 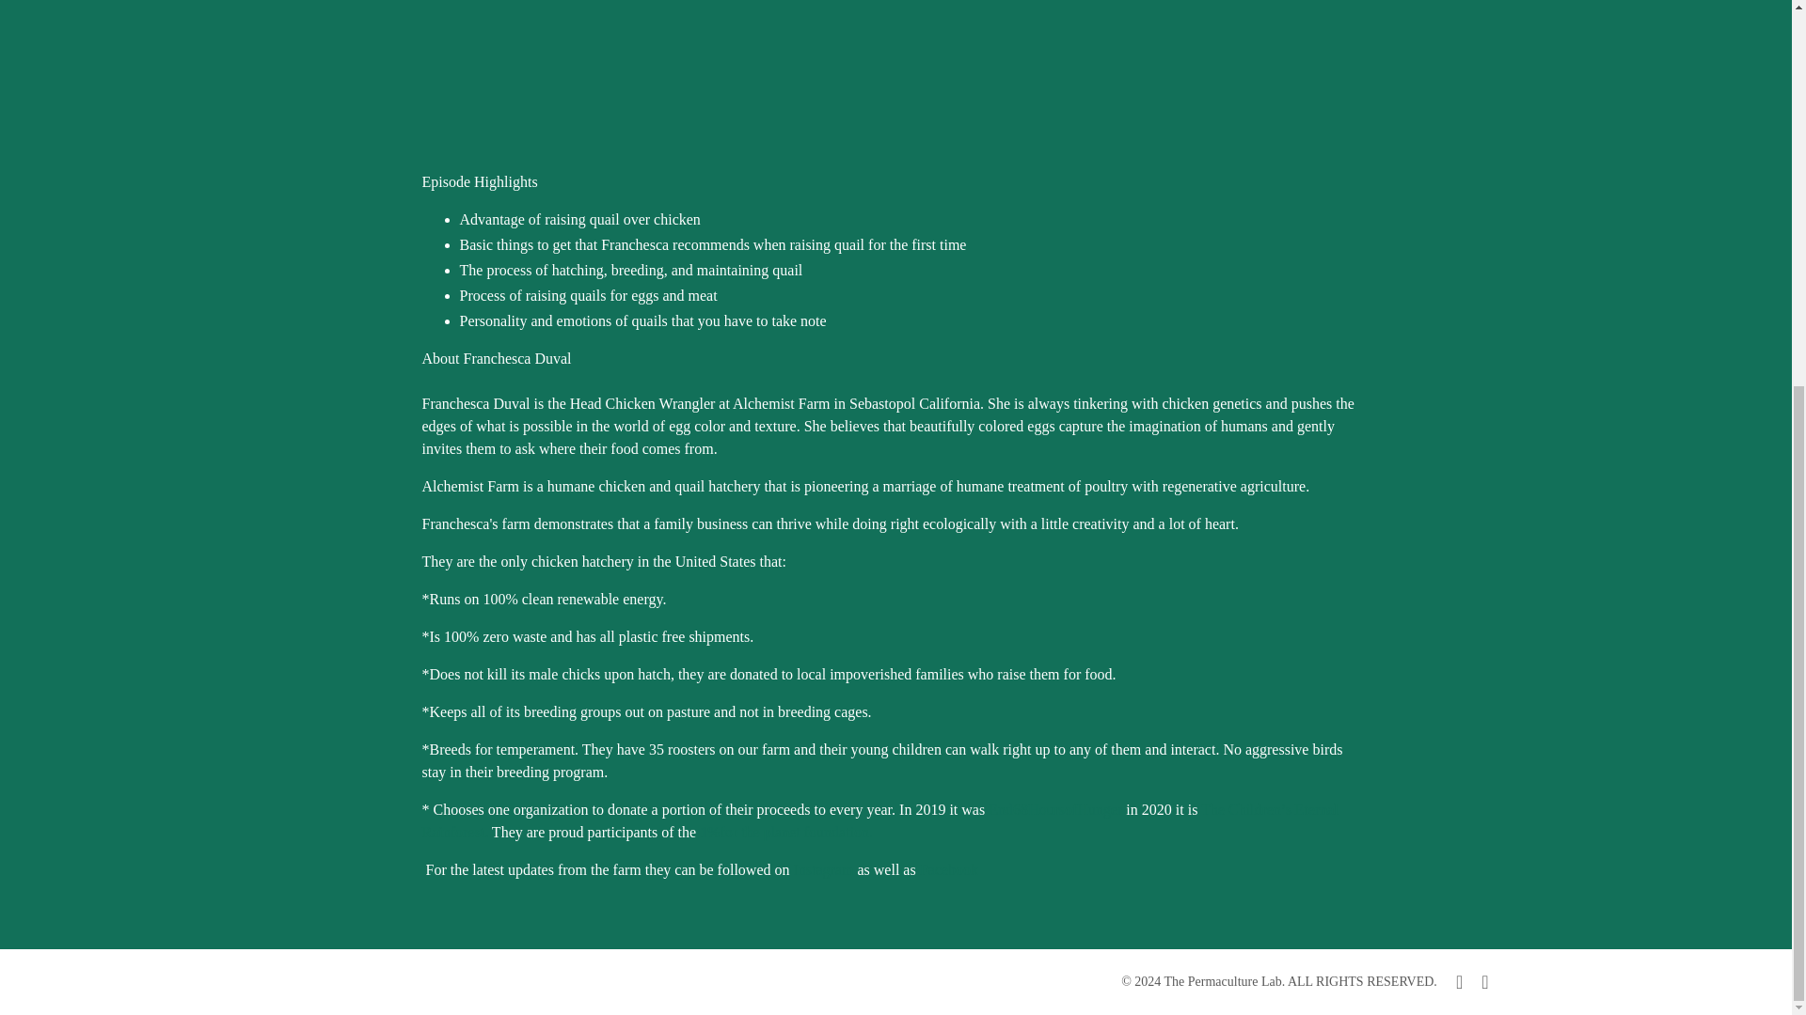 I want to click on Facebook, so click(x=948, y=869).